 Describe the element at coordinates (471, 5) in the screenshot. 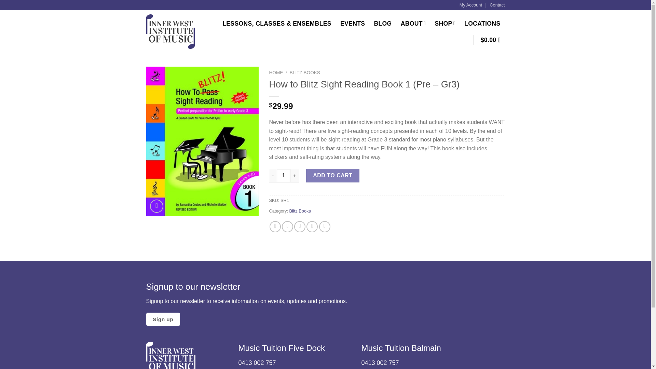

I see `My Account` at that location.